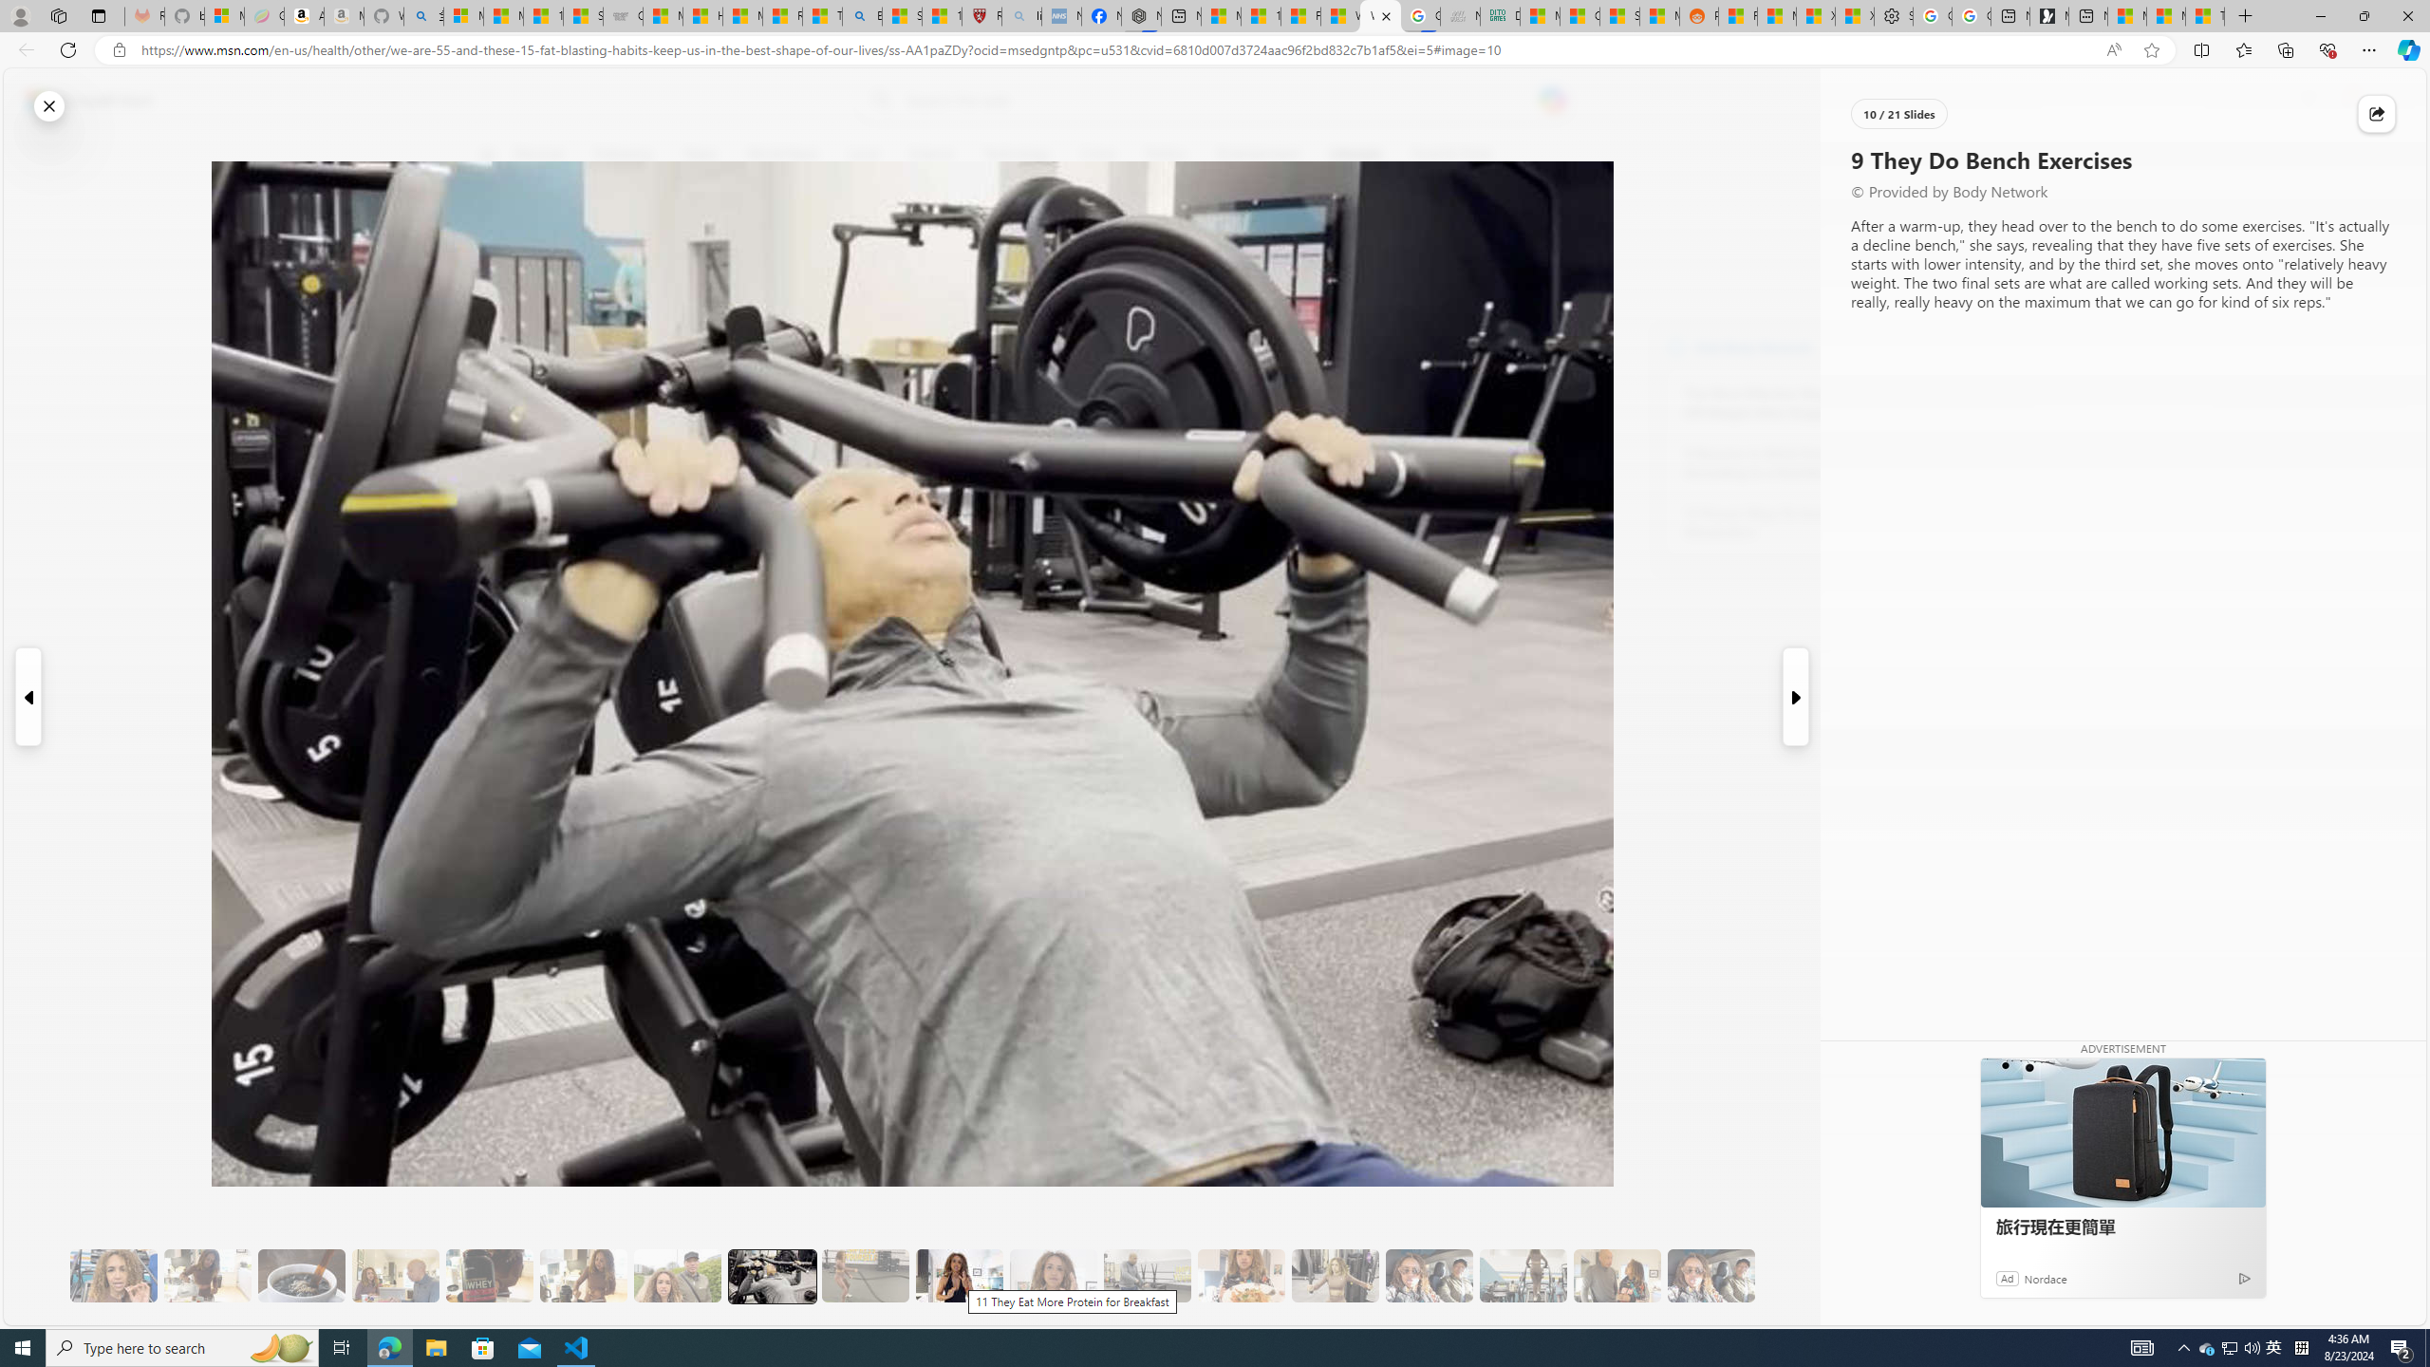  Describe the element at coordinates (1710, 1276) in the screenshot. I see `19 It Also Simplifies Thiings` at that location.